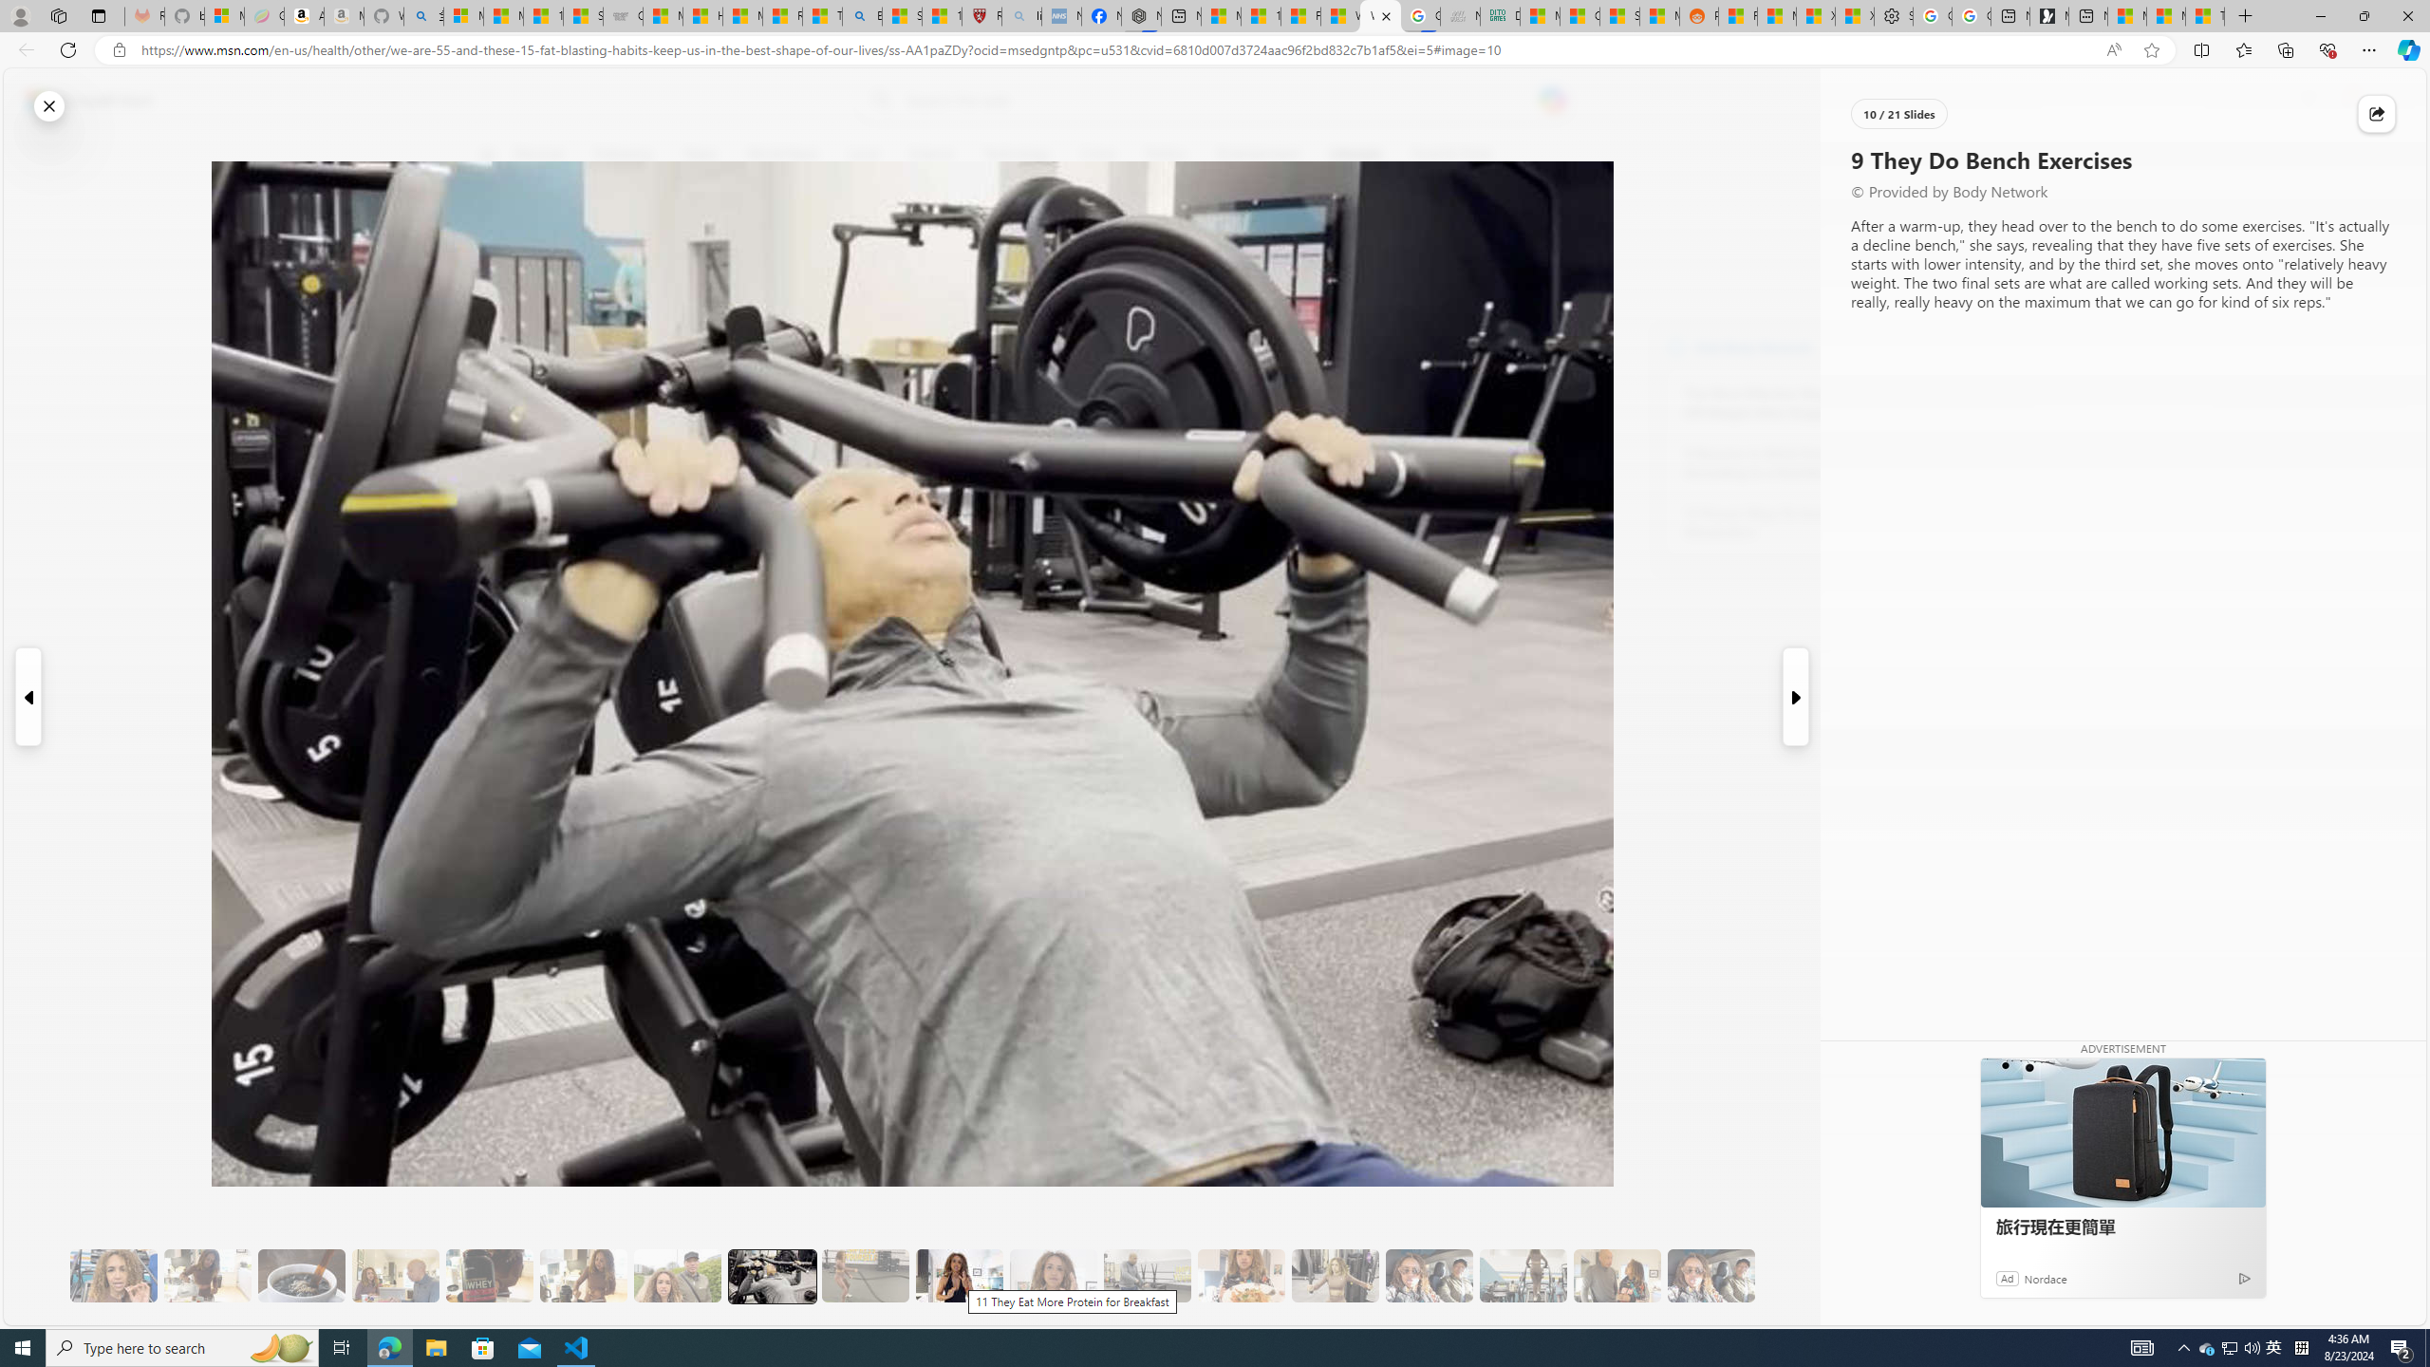  Describe the element at coordinates (1710, 1276) in the screenshot. I see `19 It Also Simplifies Thiings` at that location.